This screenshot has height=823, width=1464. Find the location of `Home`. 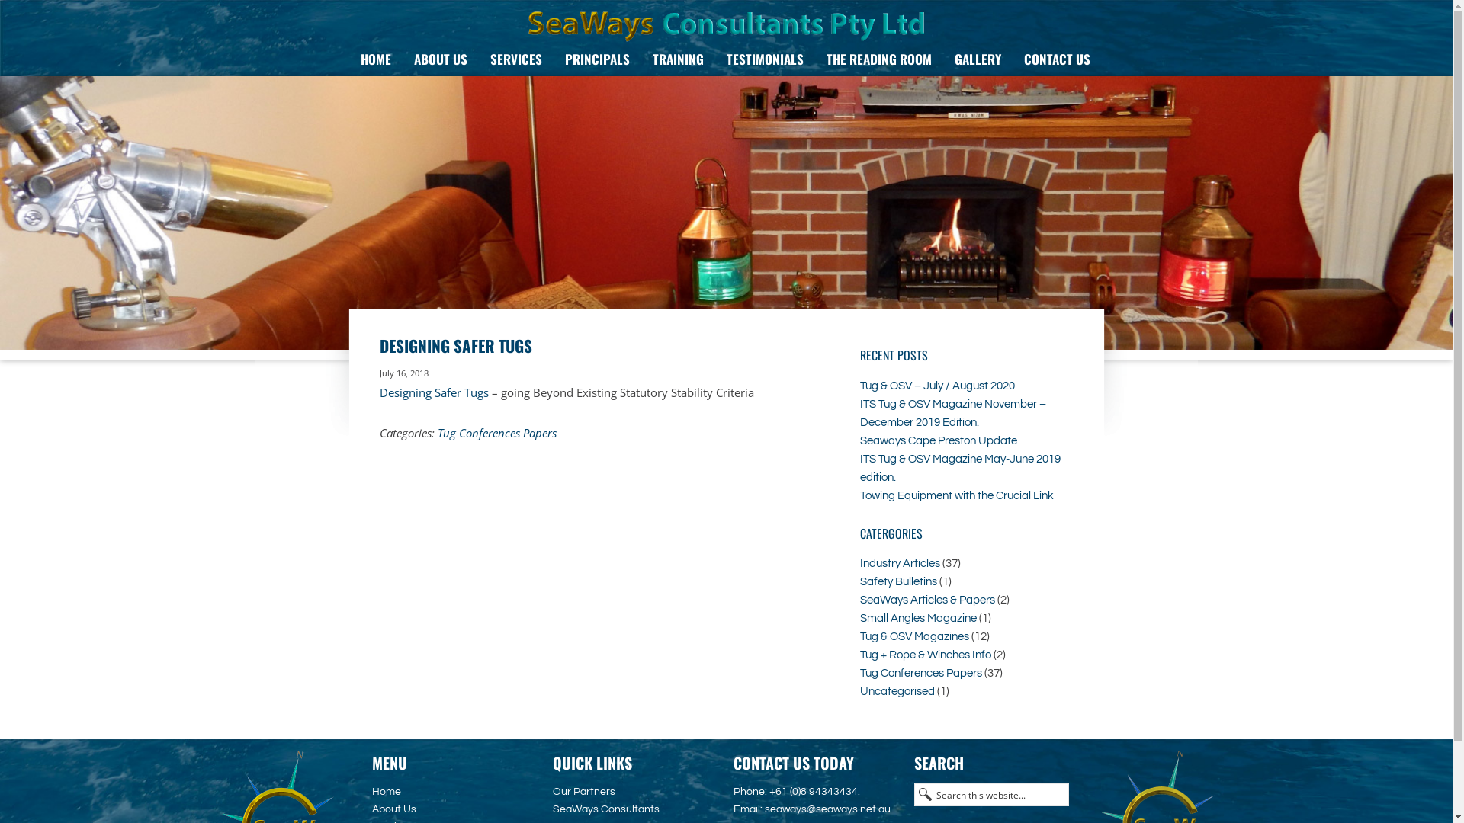

Home is located at coordinates (387, 792).